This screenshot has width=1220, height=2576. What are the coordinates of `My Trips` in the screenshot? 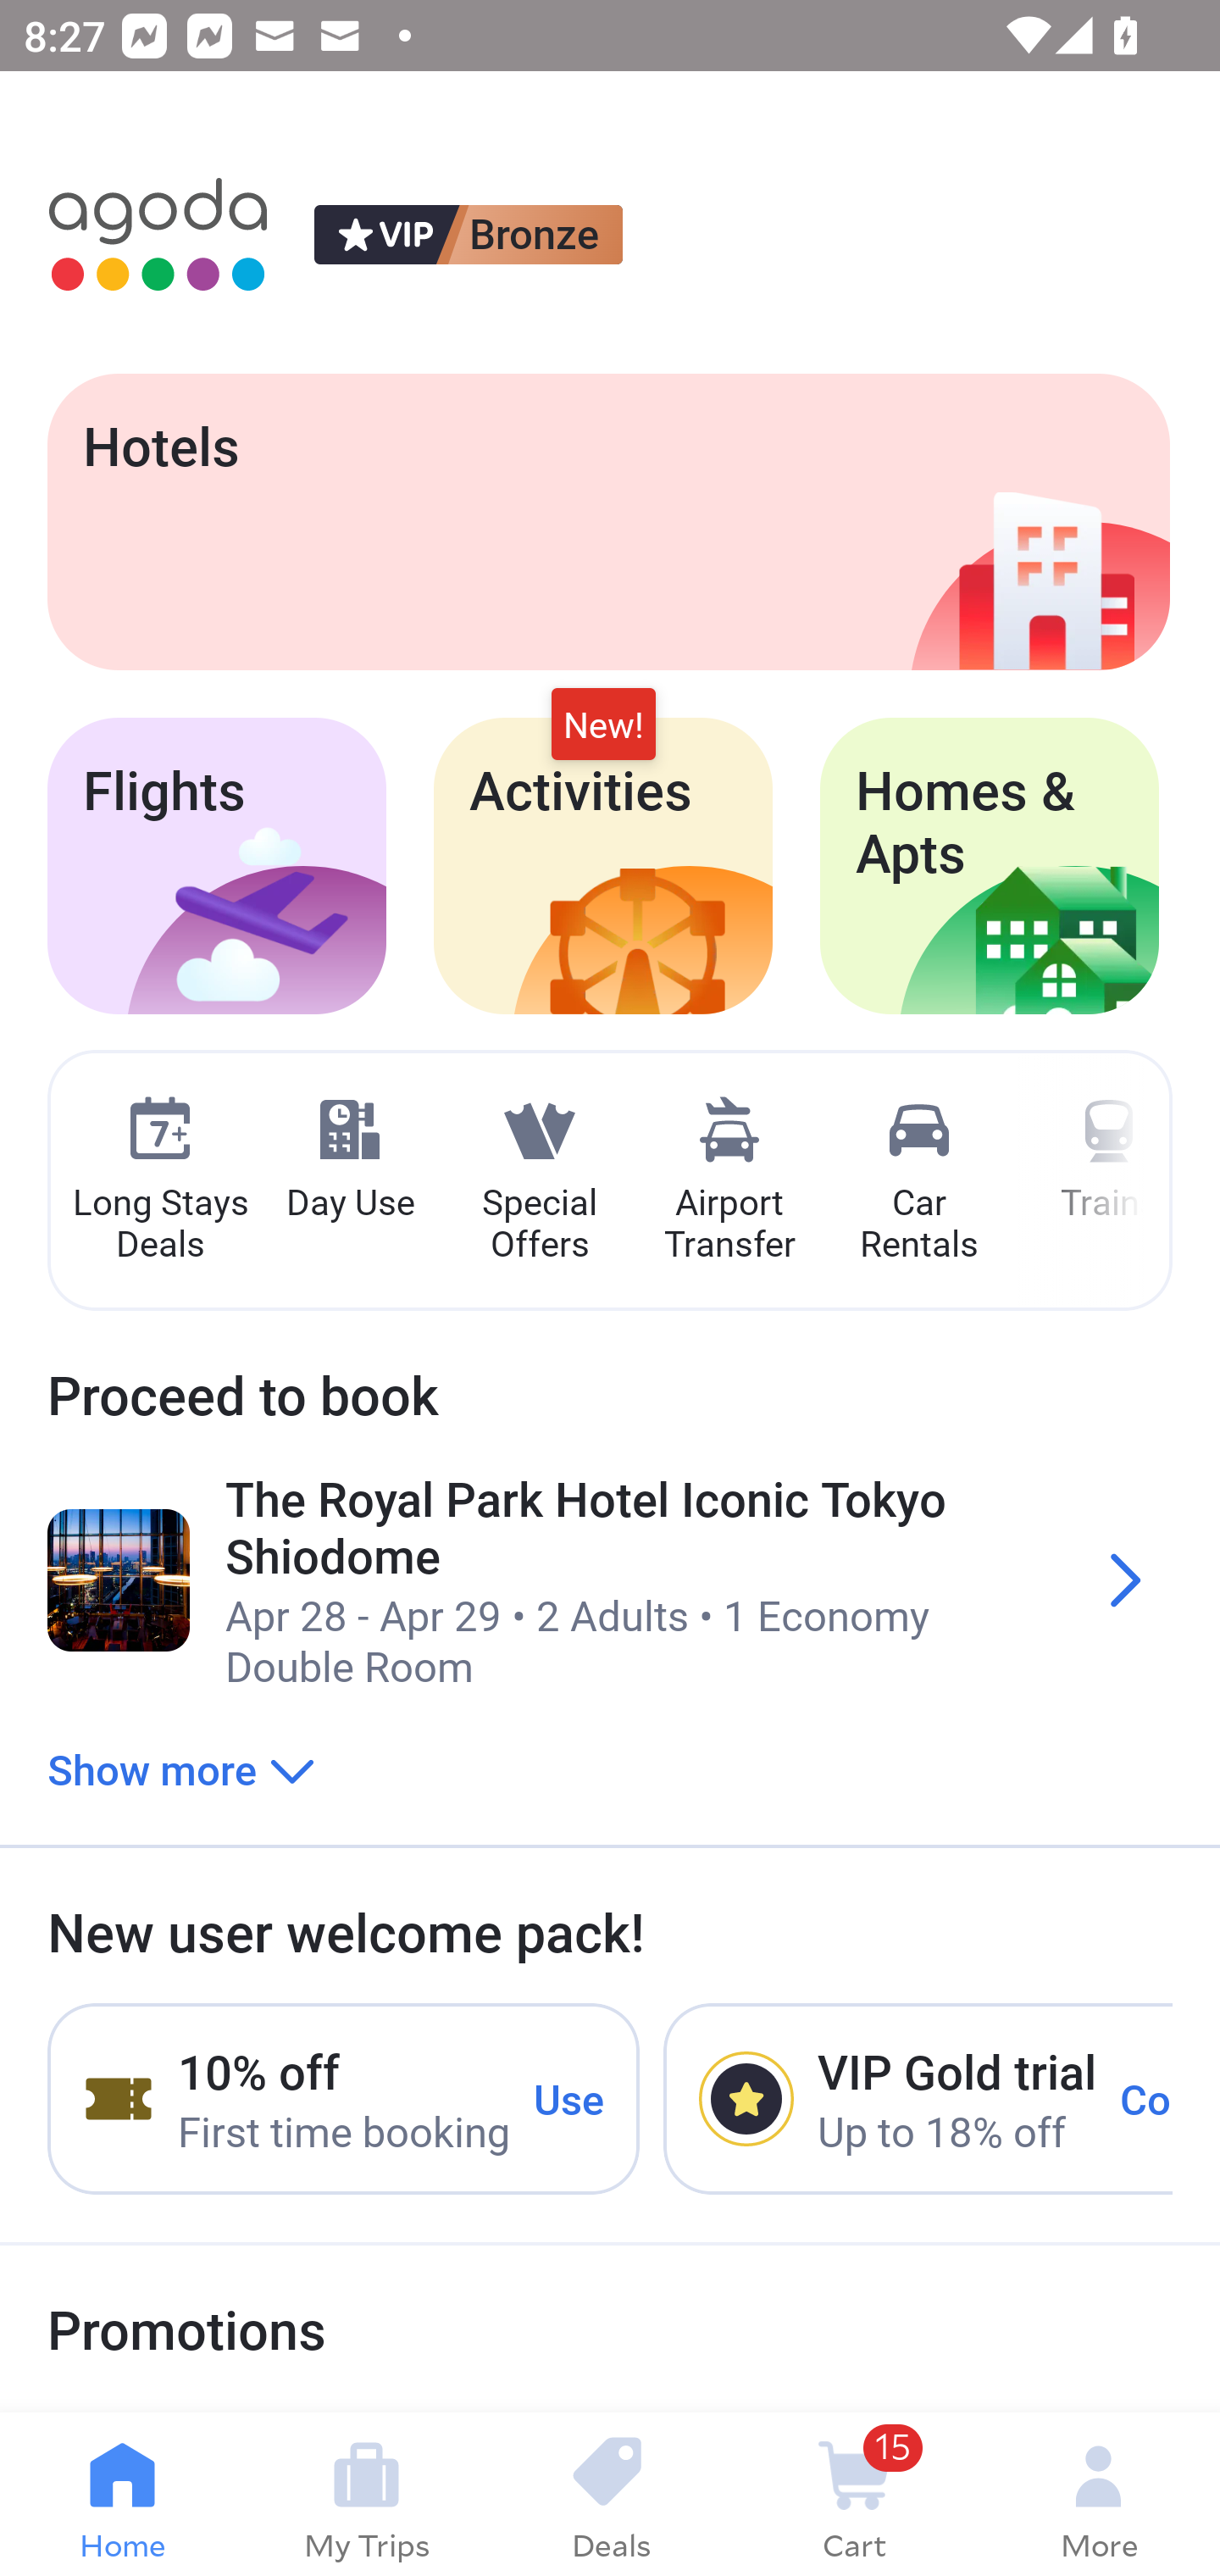 It's located at (366, 2495).